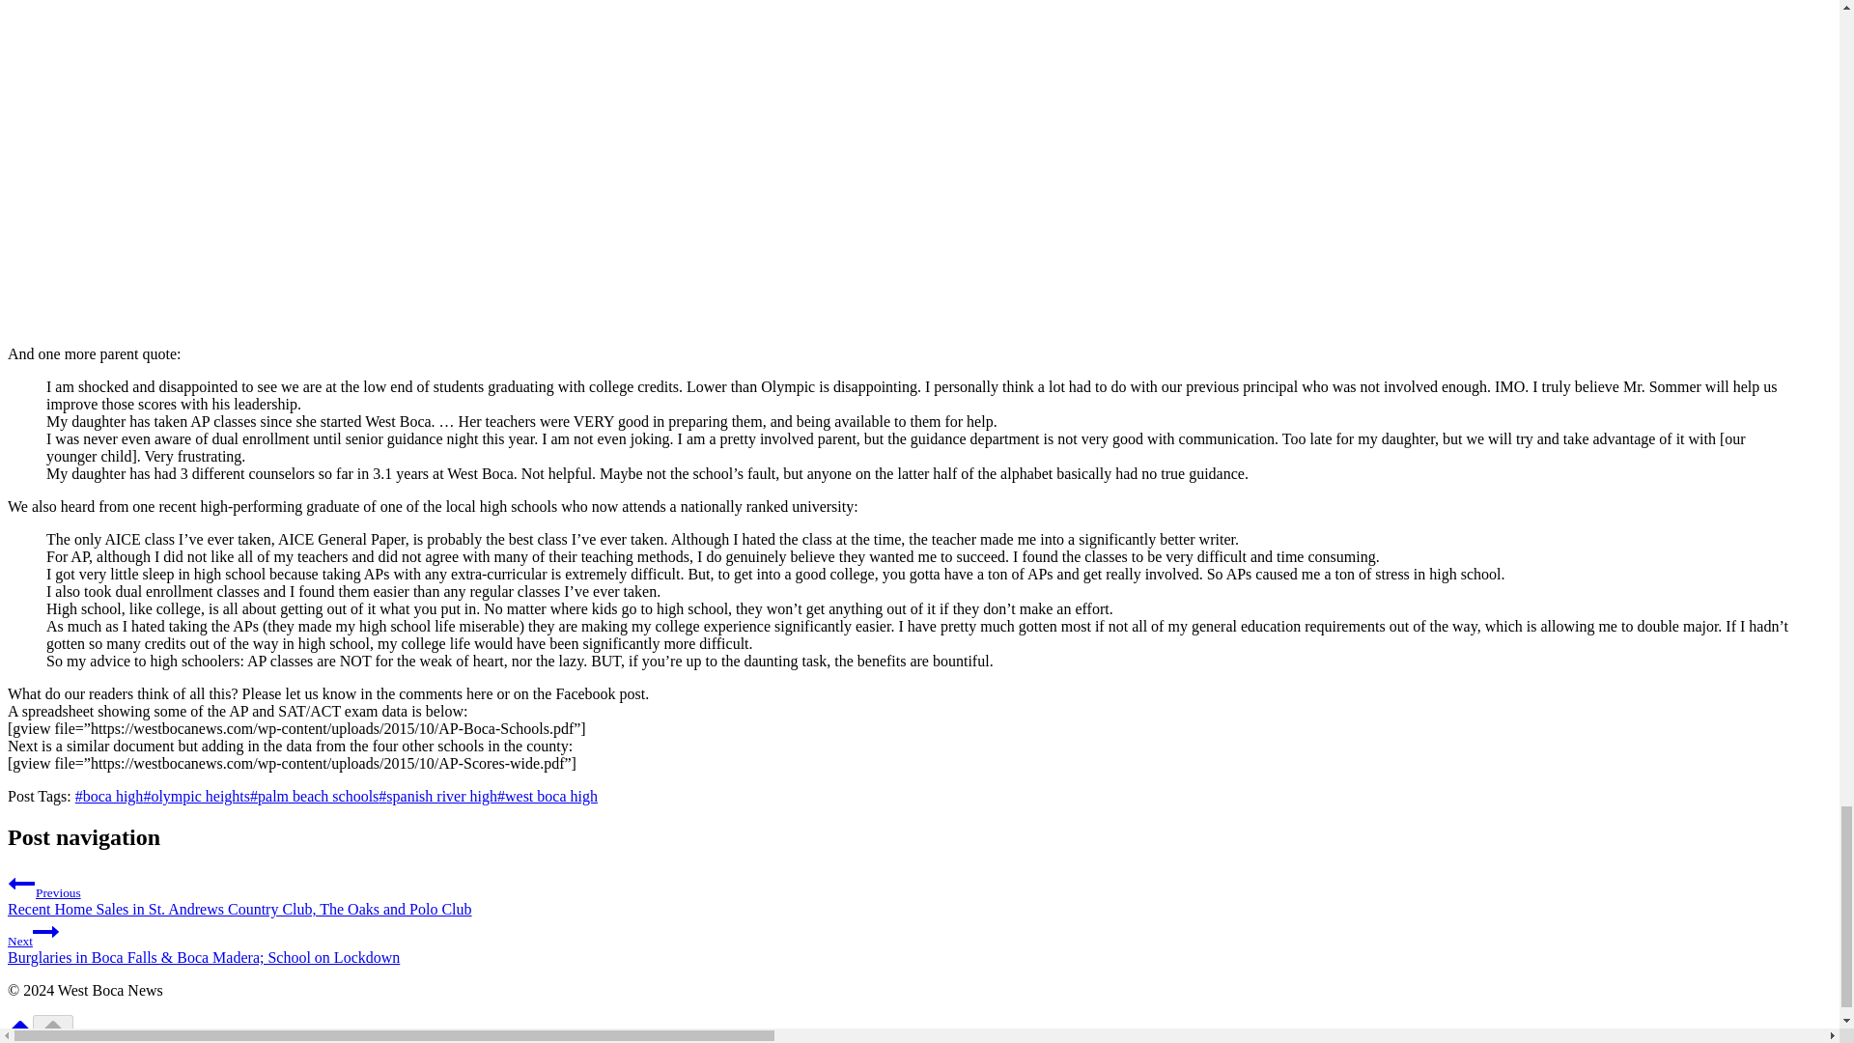 This screenshot has width=1854, height=1043. I want to click on palm beach schools, so click(314, 796).